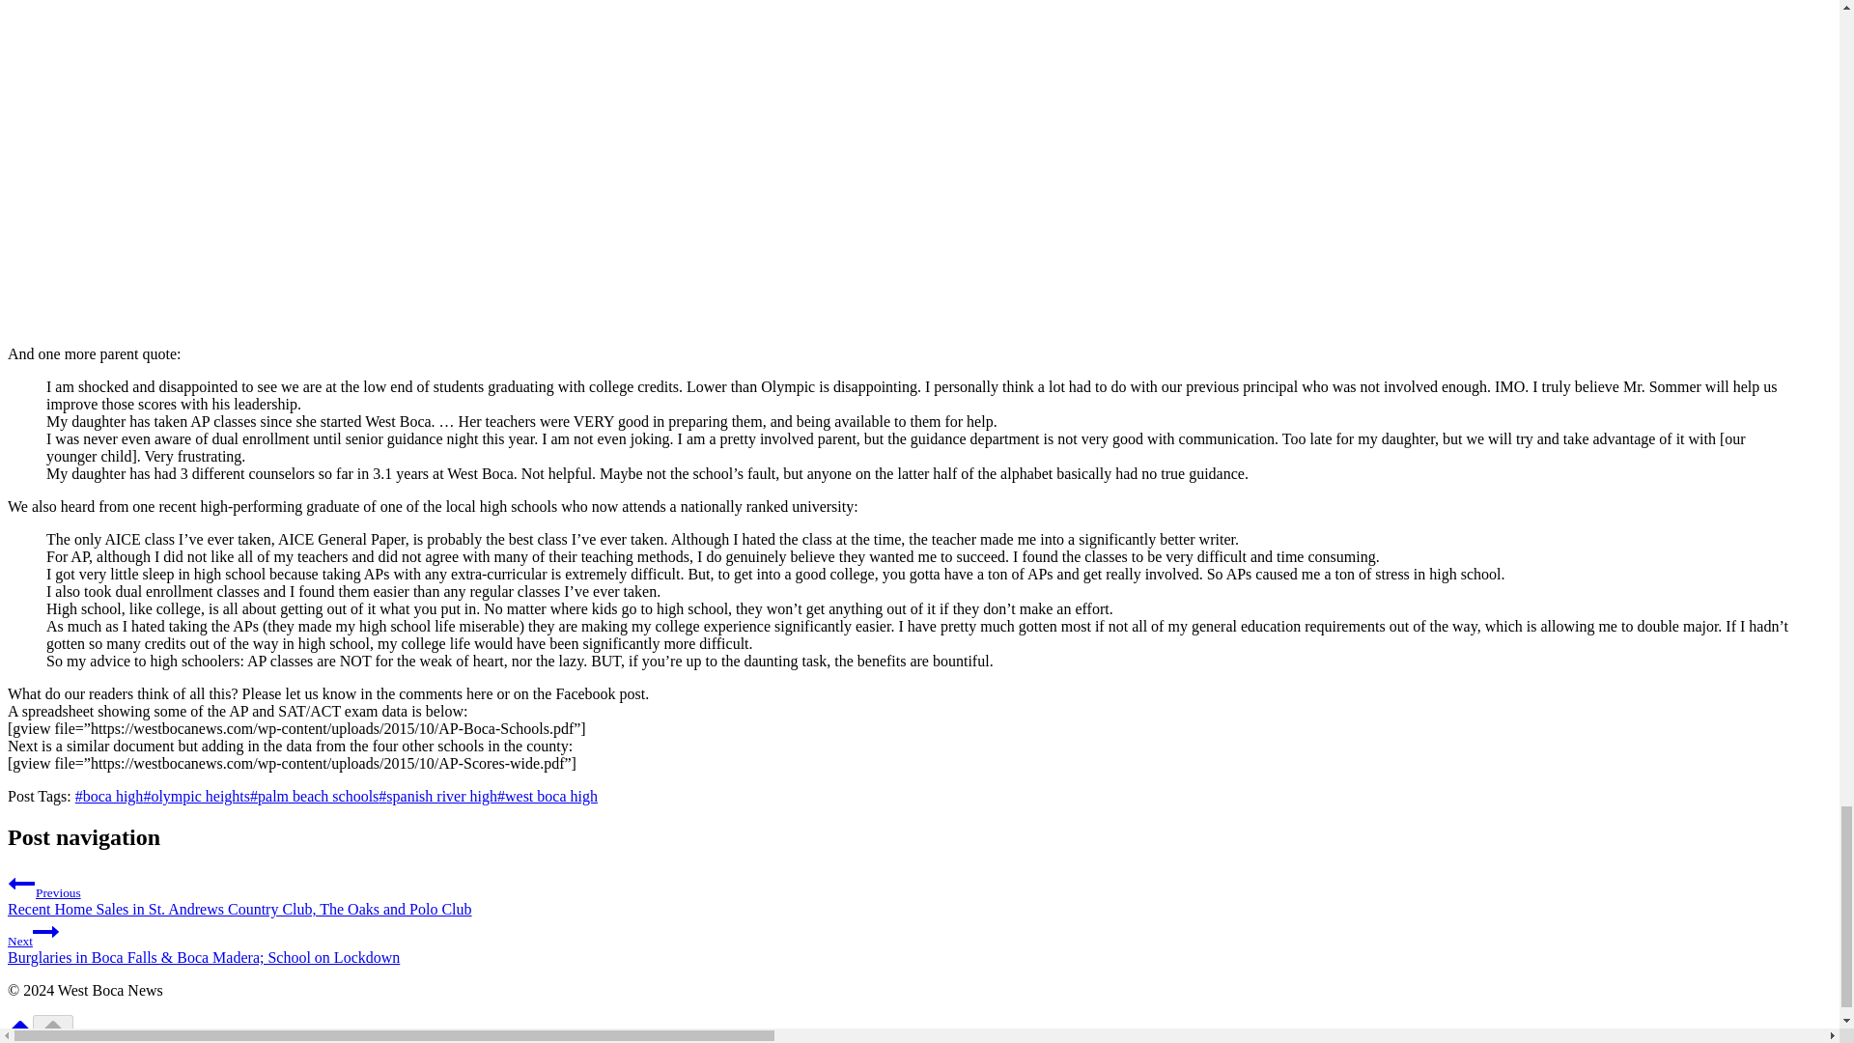 This screenshot has width=1854, height=1043. I want to click on palm beach schools, so click(314, 796).